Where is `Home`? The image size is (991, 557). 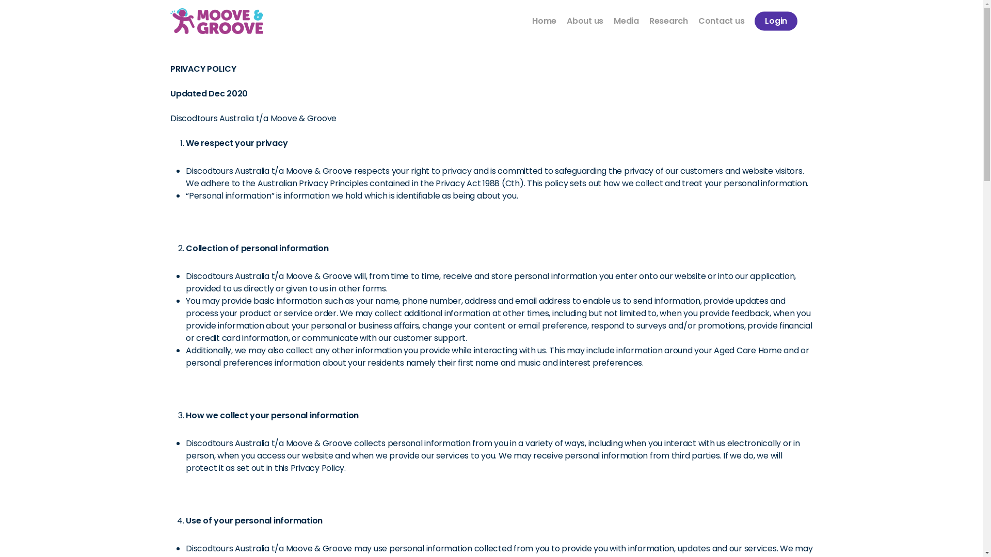 Home is located at coordinates (544, 21).